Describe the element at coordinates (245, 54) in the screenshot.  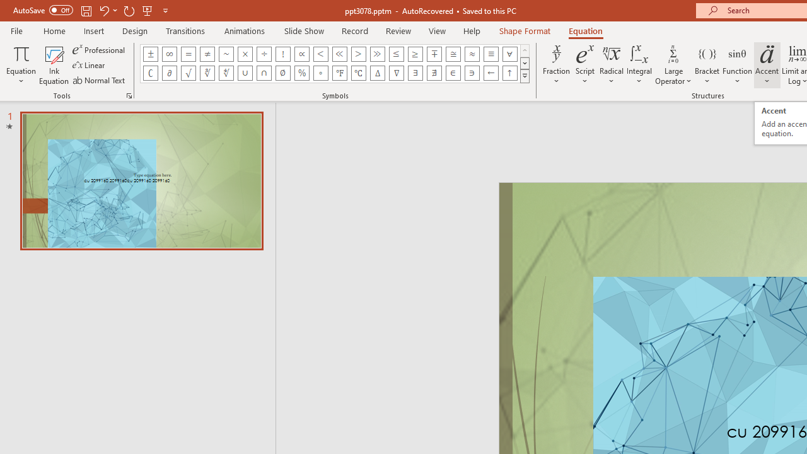
I see `Equation Symbol Multiplication Sign` at that location.